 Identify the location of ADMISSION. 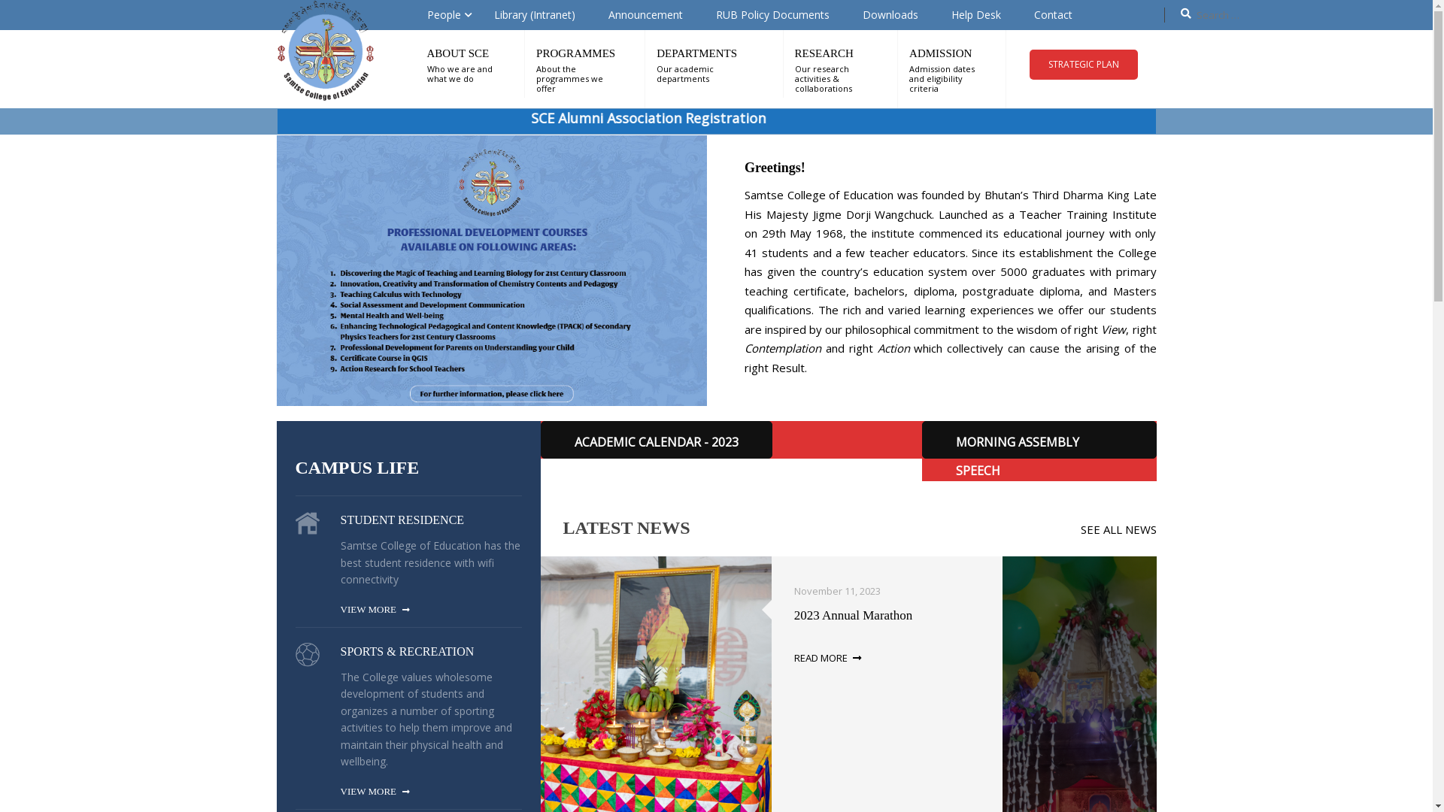
(940, 53).